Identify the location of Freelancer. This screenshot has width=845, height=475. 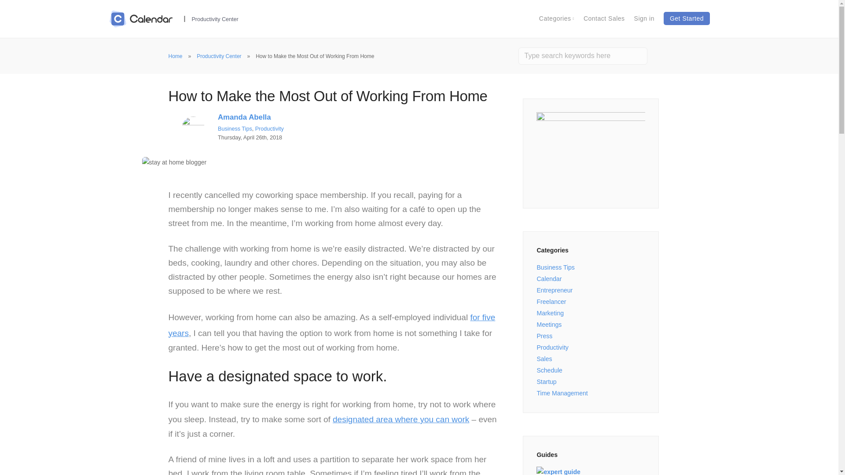
(551, 302).